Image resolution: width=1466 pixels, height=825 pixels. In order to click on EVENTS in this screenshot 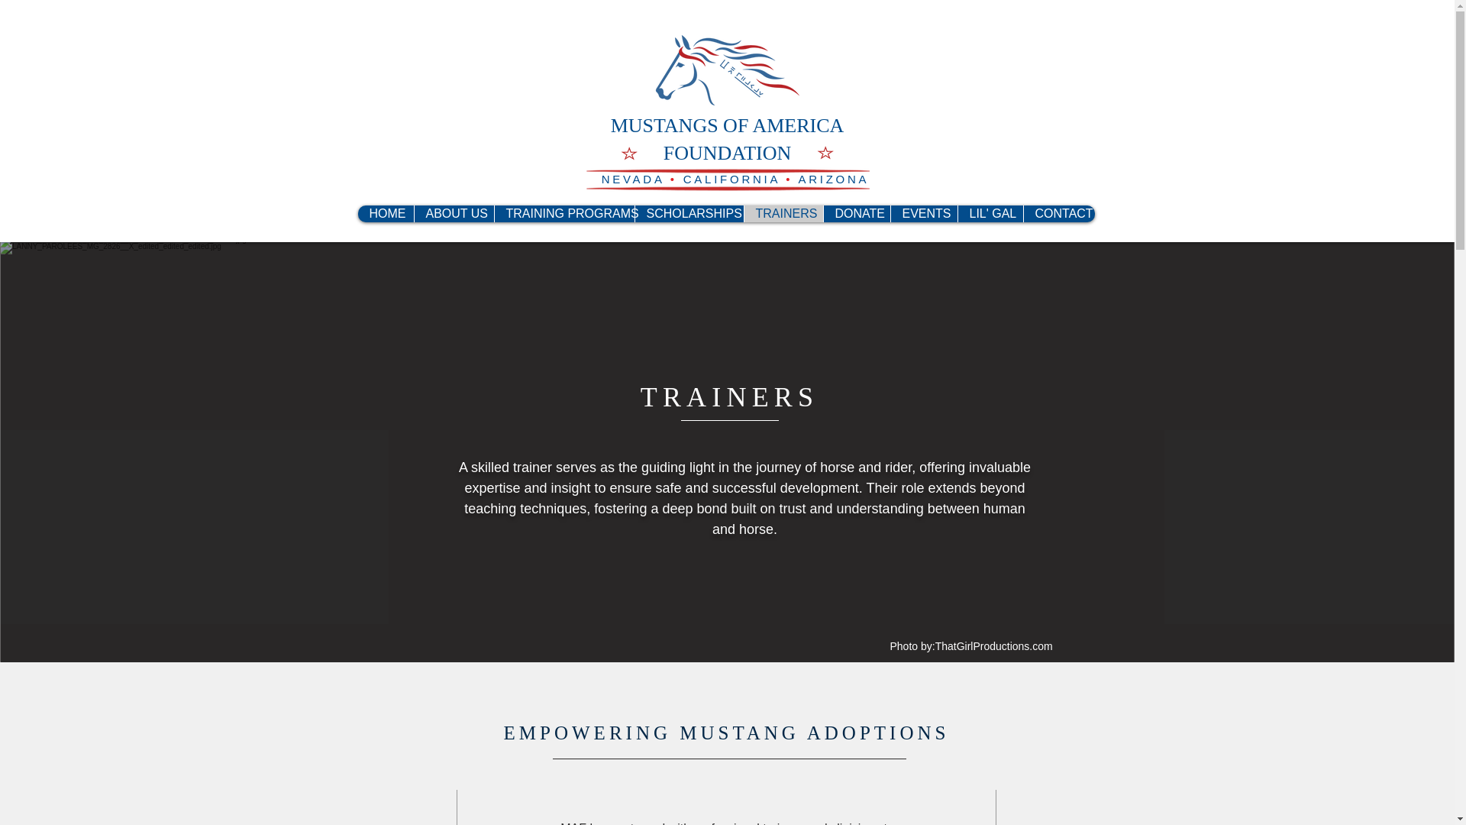, I will do `click(923, 213)`.